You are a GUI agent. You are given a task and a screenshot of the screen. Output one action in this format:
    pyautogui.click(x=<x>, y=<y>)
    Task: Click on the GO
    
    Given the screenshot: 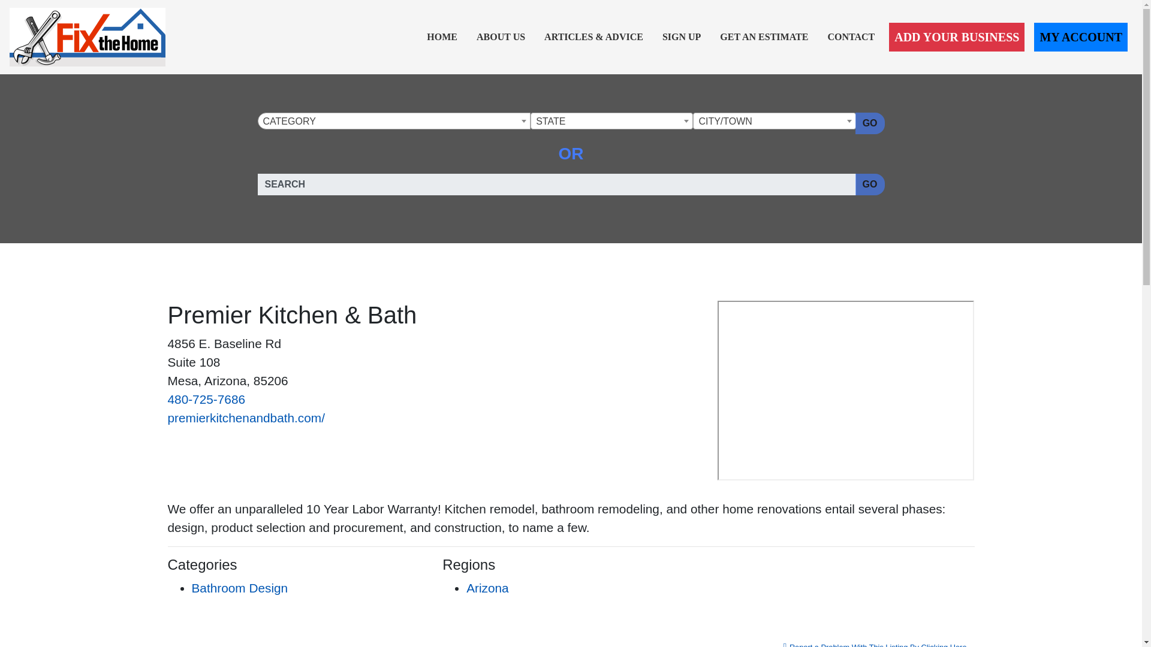 What is the action you would take?
    pyautogui.click(x=870, y=123)
    